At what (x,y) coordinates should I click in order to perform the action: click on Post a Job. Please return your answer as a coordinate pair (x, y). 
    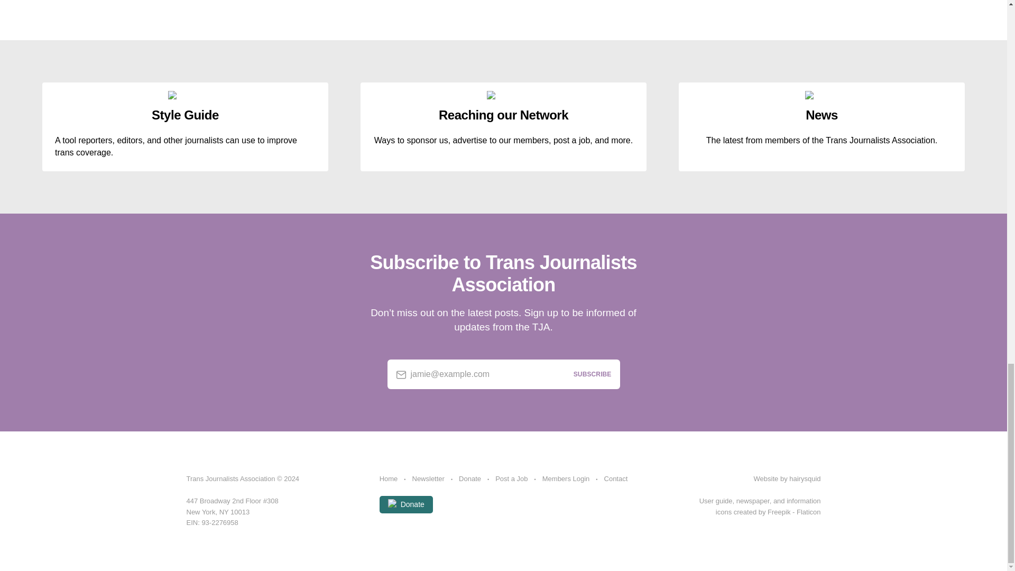
    Looking at the image, I should click on (511, 479).